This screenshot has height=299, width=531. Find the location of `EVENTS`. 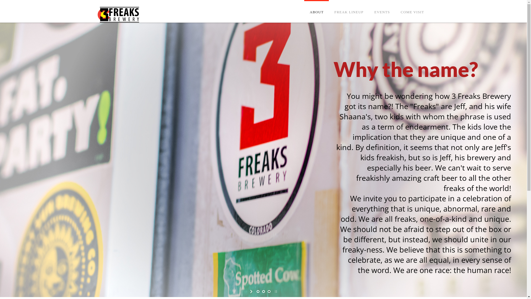

EVENTS is located at coordinates (382, 5).